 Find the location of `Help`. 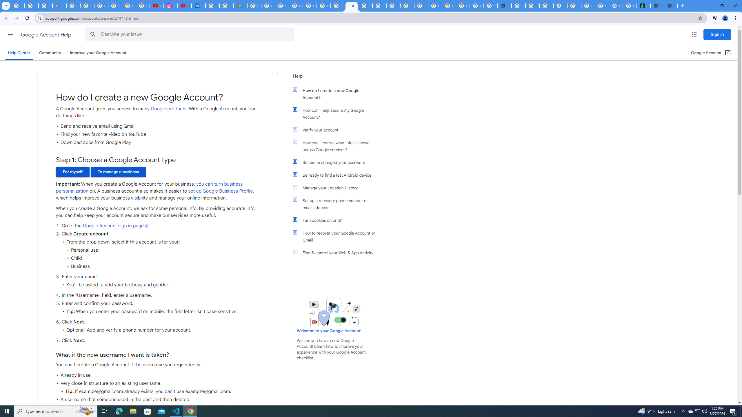

Help is located at coordinates (334, 78).